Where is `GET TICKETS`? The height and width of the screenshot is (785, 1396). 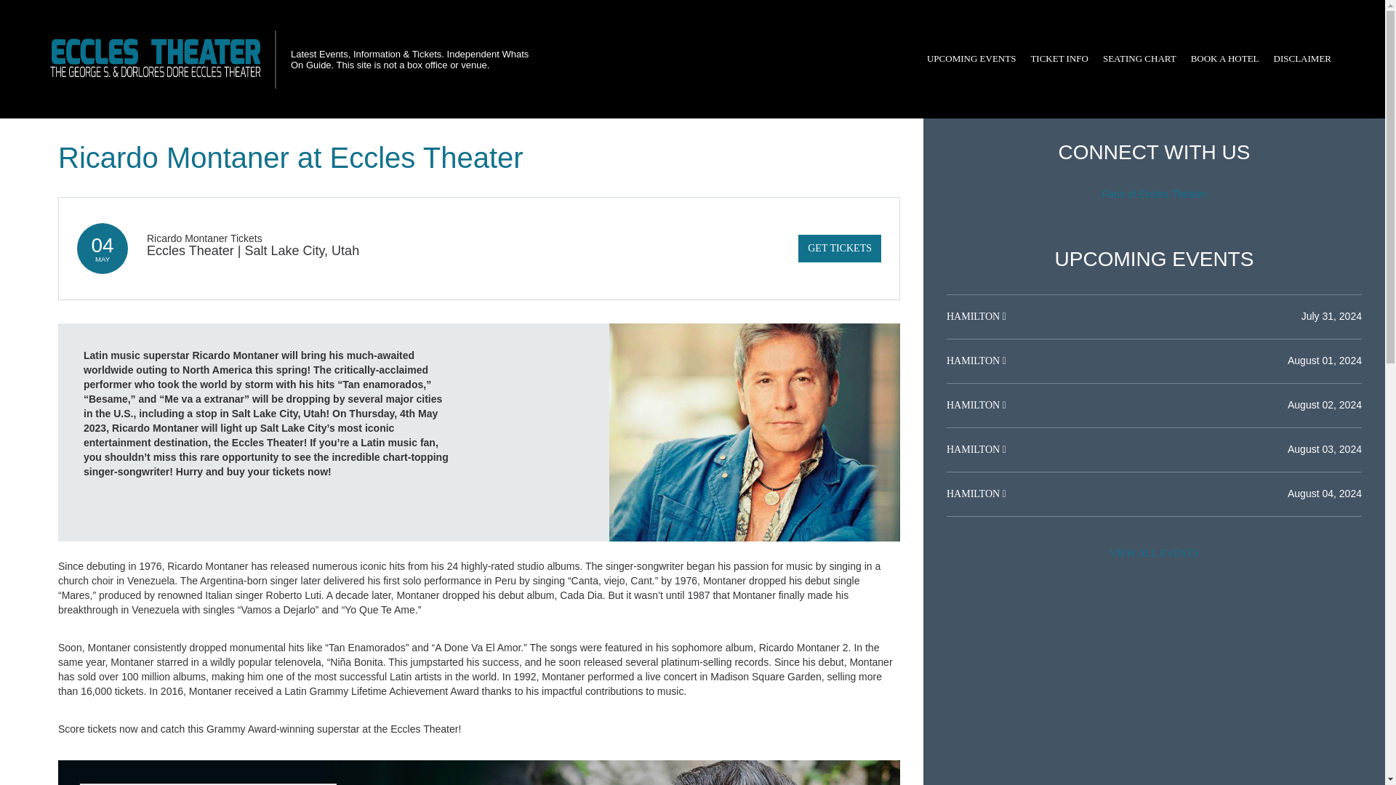 GET TICKETS is located at coordinates (839, 248).